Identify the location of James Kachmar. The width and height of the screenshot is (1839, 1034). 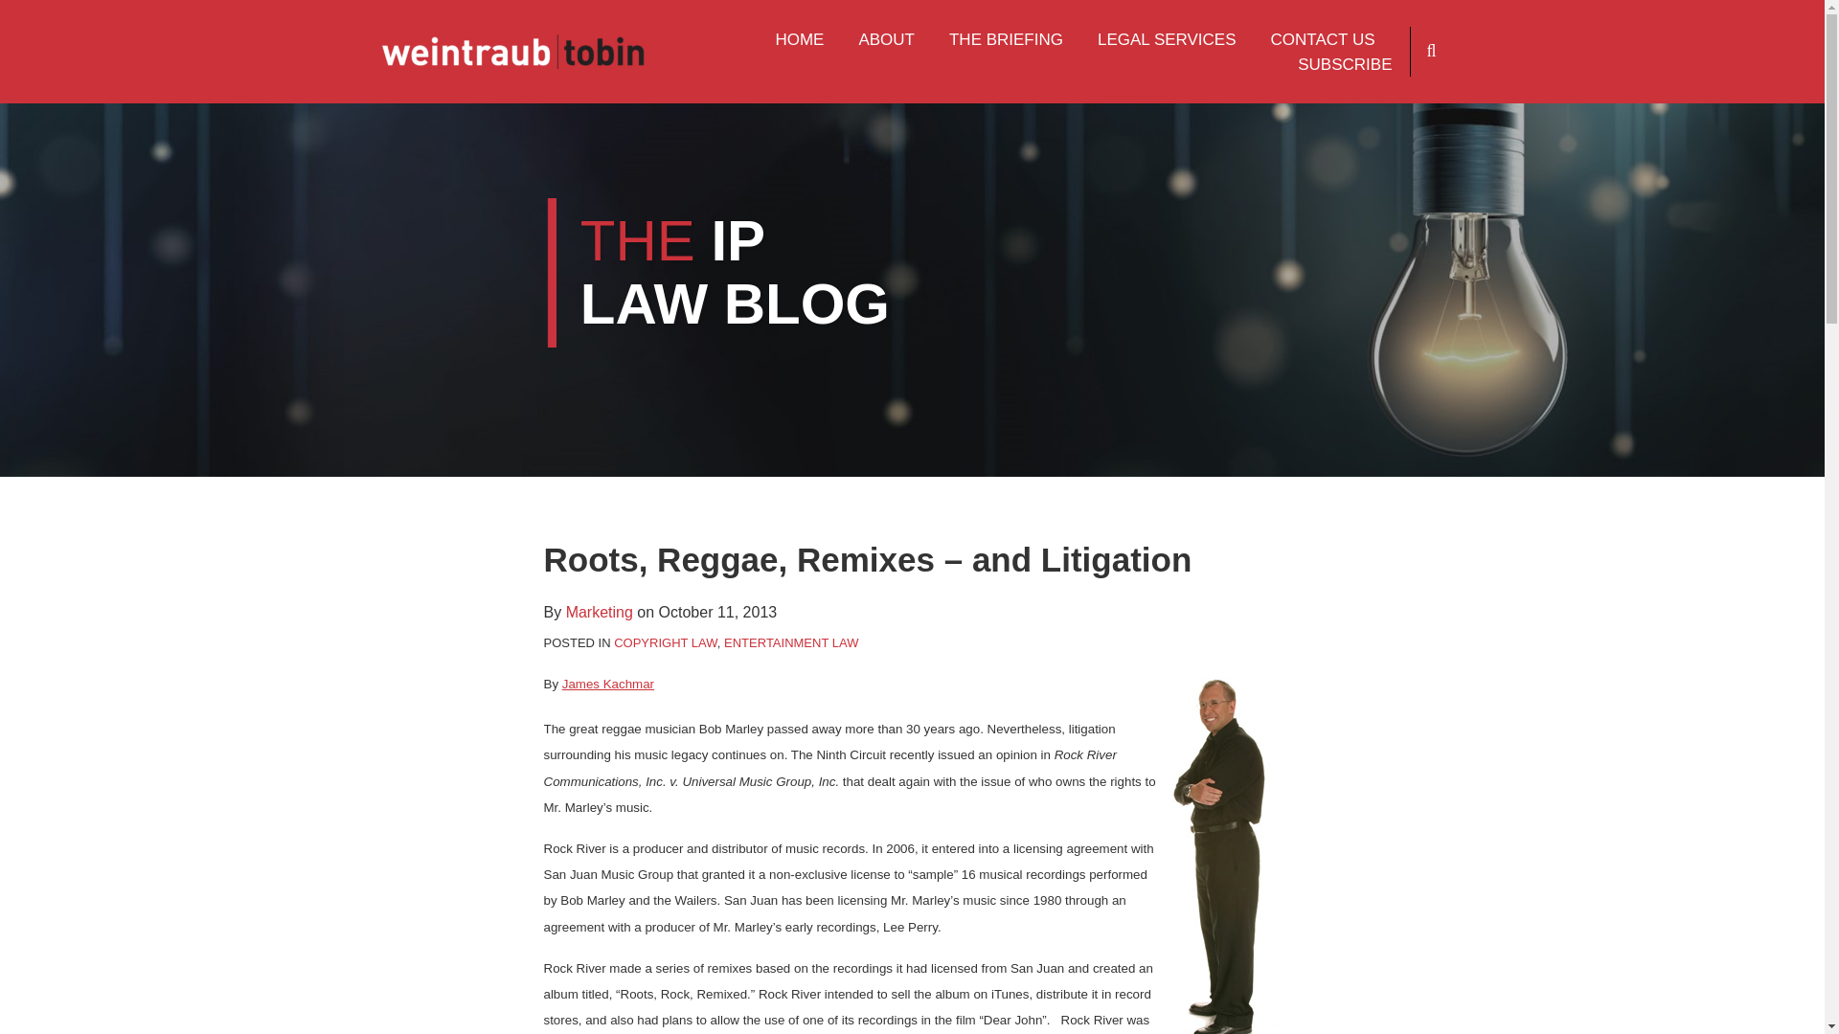
(608, 684).